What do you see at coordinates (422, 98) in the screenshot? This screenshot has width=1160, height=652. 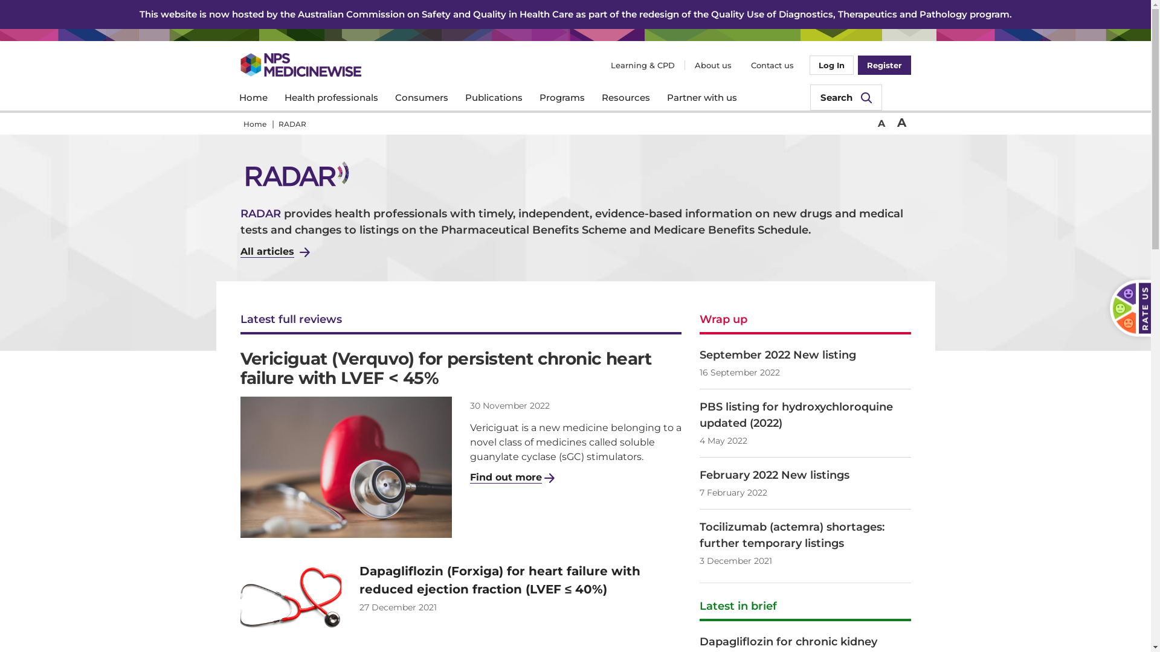 I see `Consumers` at bounding box center [422, 98].